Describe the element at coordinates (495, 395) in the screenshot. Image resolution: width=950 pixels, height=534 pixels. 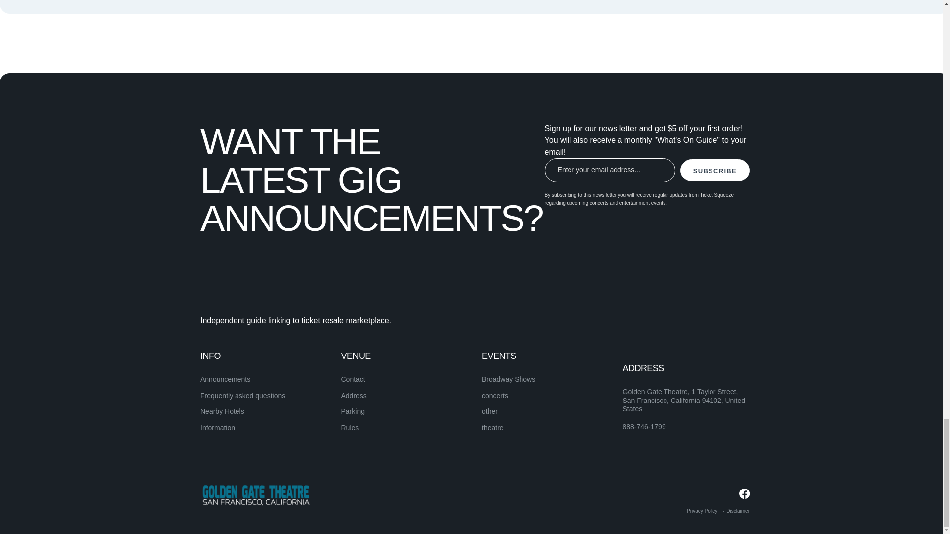
I see `concerts` at that location.